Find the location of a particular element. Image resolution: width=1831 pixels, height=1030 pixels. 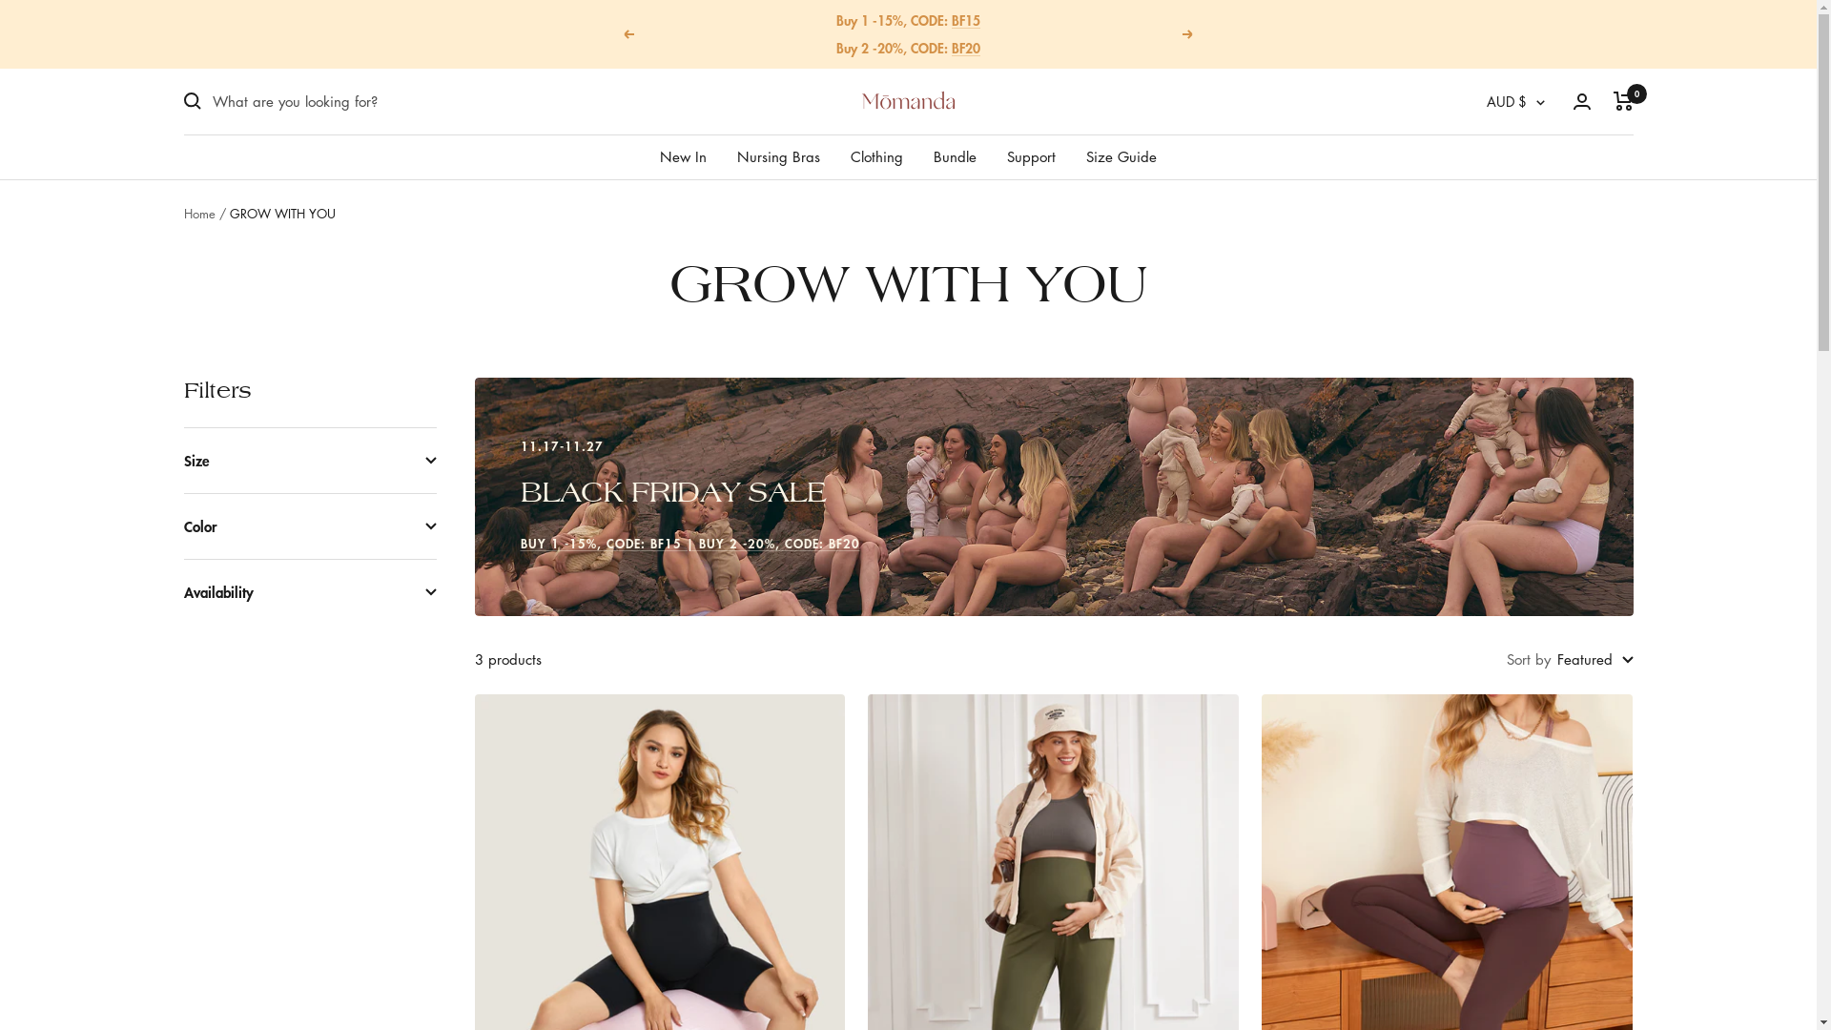

Color is located at coordinates (309, 526).